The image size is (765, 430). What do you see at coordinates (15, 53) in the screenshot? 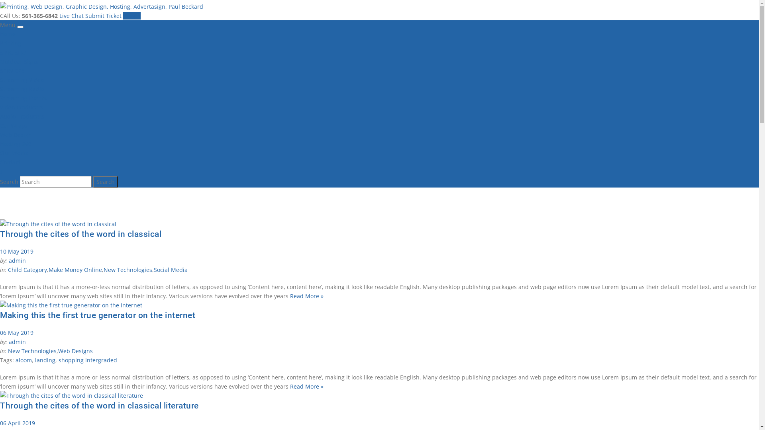
I see `SING SHOP` at bounding box center [15, 53].